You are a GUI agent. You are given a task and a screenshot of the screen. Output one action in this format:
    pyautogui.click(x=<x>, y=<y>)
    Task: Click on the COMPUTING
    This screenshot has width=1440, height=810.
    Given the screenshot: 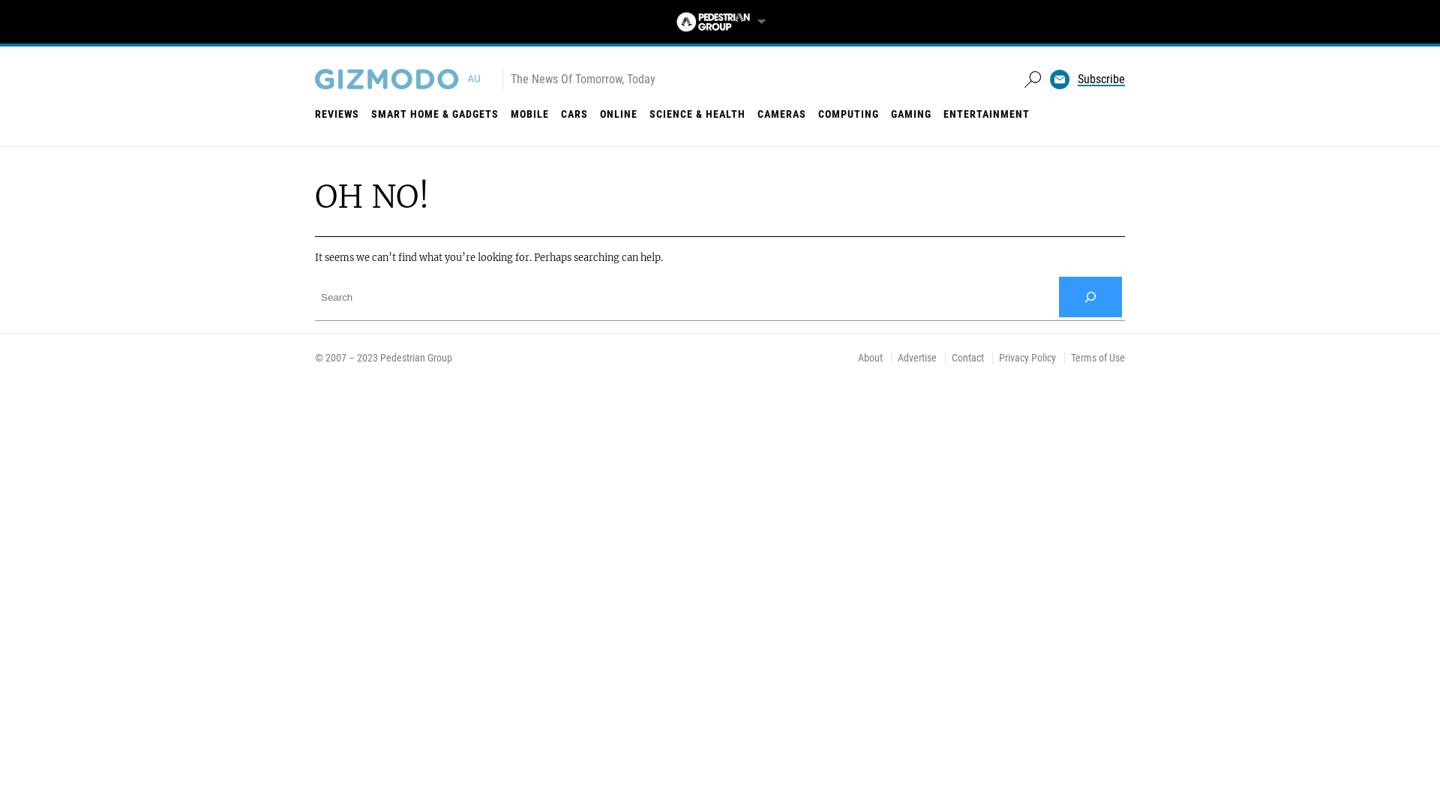 What is the action you would take?
    pyautogui.click(x=849, y=114)
    